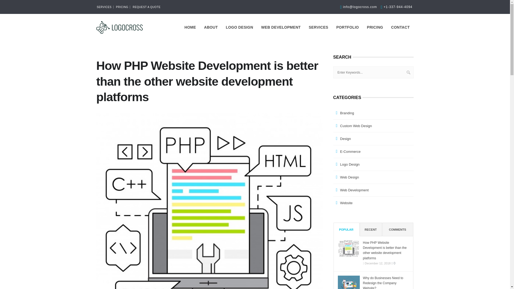 Image resolution: width=514 pixels, height=289 pixels. Describe the element at coordinates (147, 7) in the screenshot. I see `REQUEST A QUOTE` at that location.